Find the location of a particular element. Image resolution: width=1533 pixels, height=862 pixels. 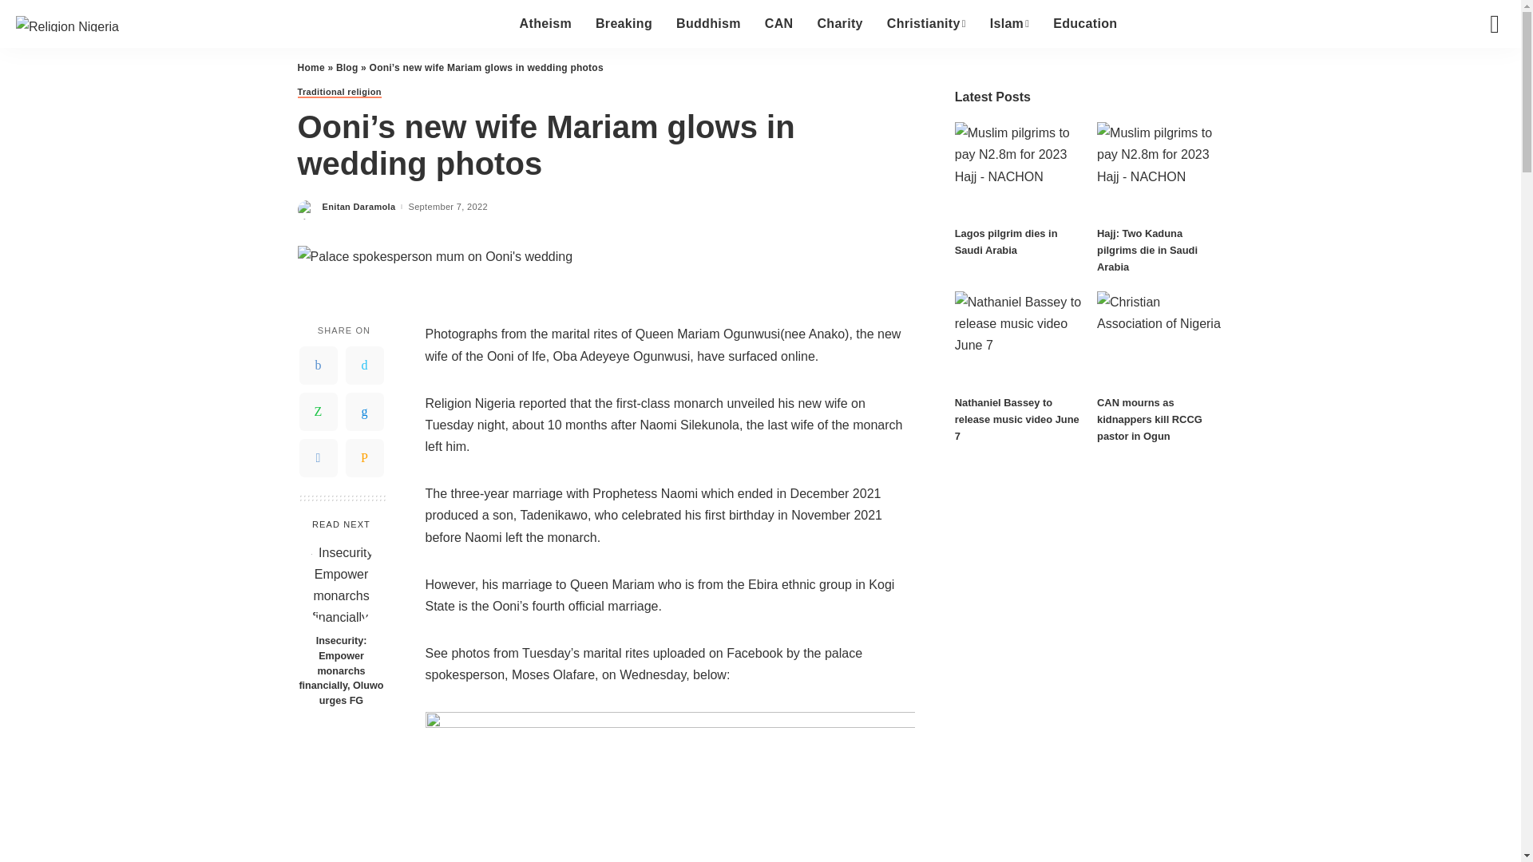

CAN is located at coordinates (779, 24).